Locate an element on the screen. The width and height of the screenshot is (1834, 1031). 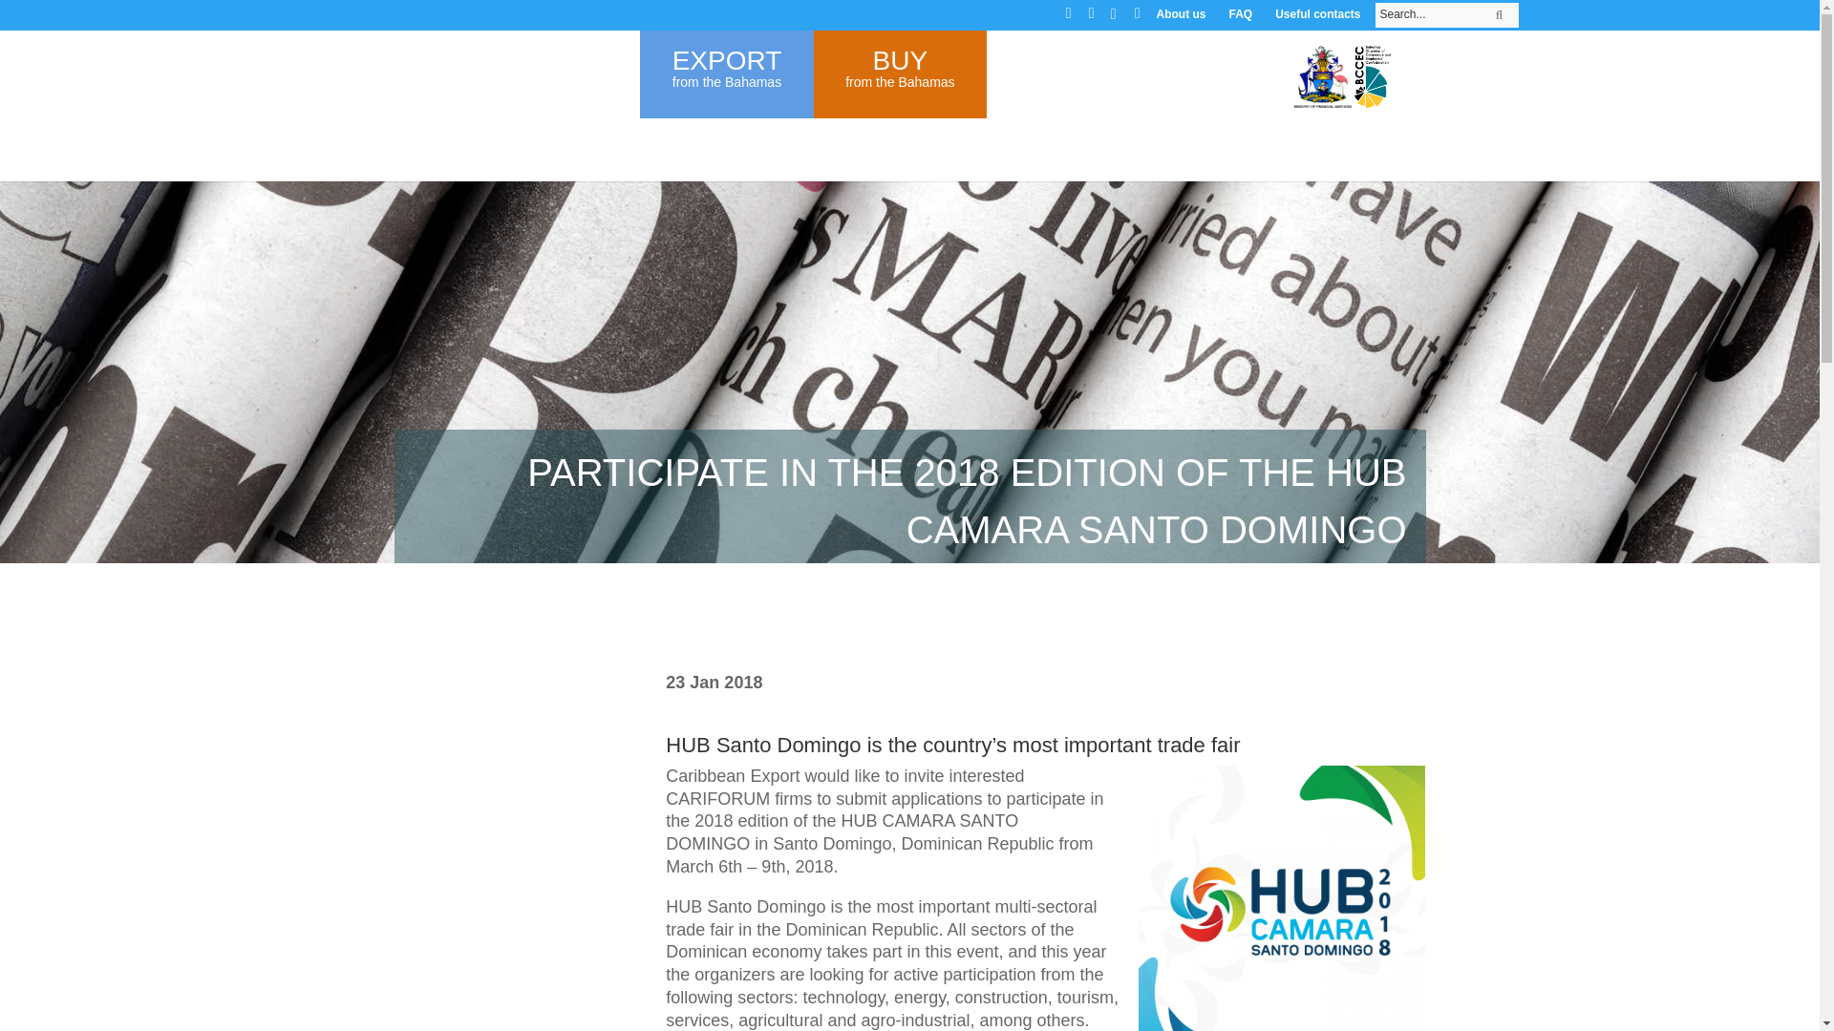
About us is located at coordinates (726, 81).